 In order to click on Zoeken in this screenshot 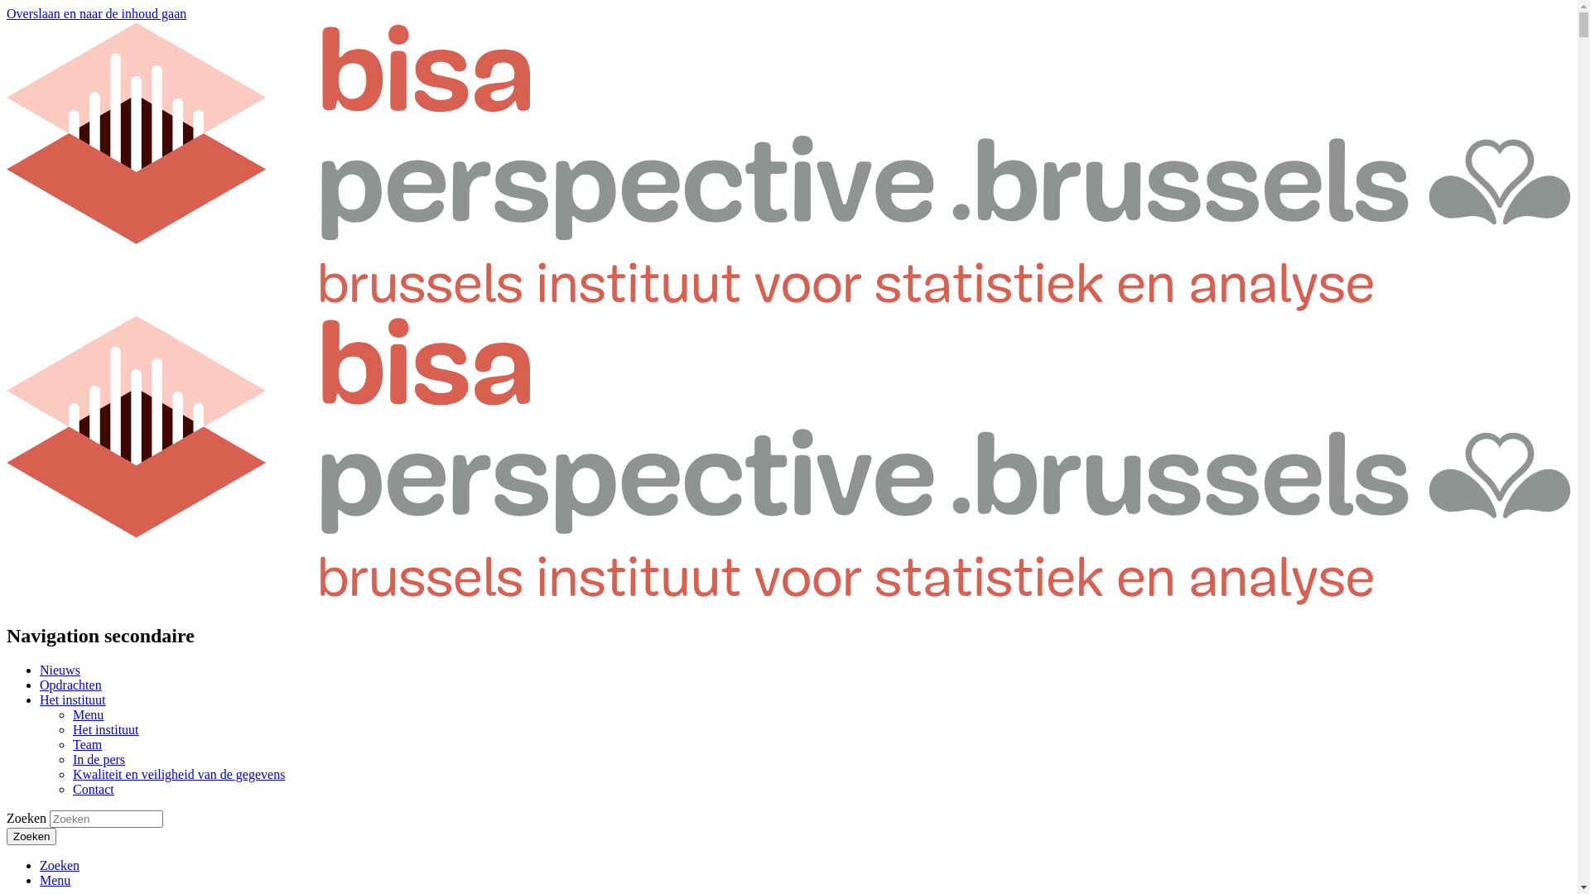, I will do `click(31, 836)`.